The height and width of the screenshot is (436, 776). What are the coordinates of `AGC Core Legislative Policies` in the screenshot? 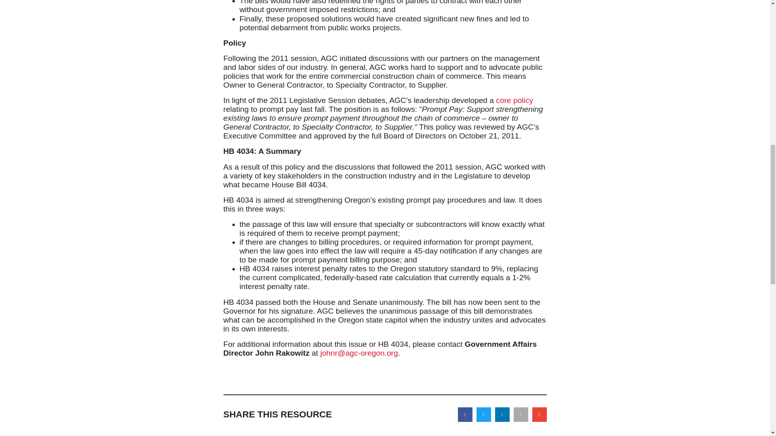 It's located at (514, 100).